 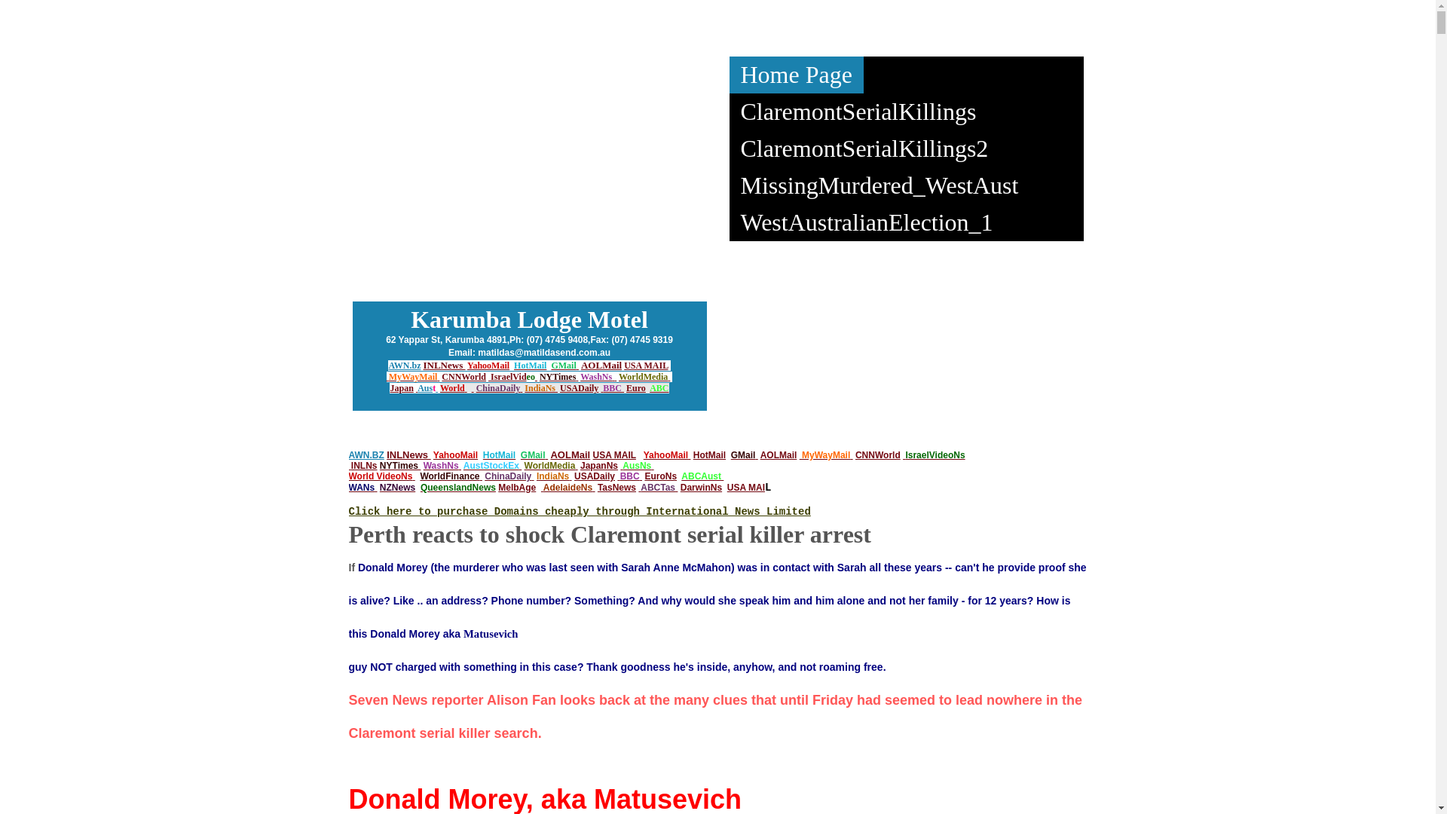 I want to click on WashNs, so click(x=596, y=377).